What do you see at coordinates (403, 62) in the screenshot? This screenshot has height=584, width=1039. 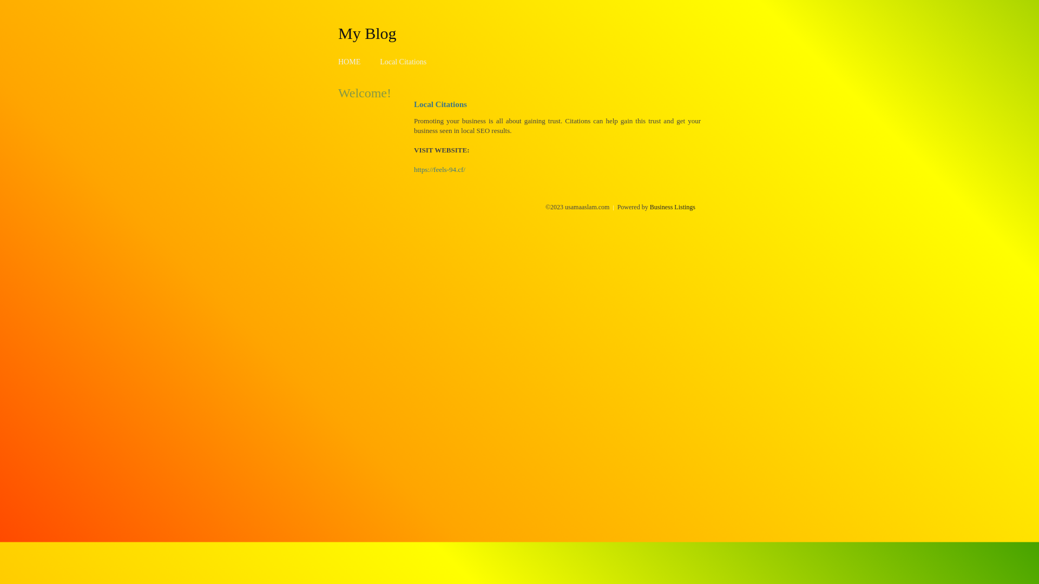 I see `Local Citations` at bounding box center [403, 62].